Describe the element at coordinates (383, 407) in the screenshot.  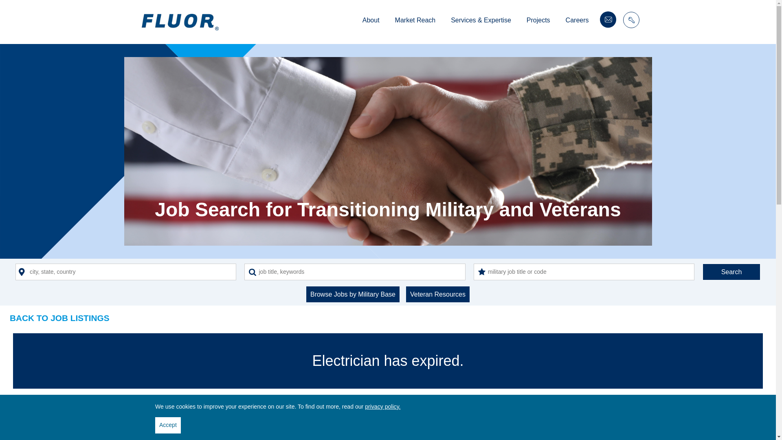
I see `privacy policy.` at that location.